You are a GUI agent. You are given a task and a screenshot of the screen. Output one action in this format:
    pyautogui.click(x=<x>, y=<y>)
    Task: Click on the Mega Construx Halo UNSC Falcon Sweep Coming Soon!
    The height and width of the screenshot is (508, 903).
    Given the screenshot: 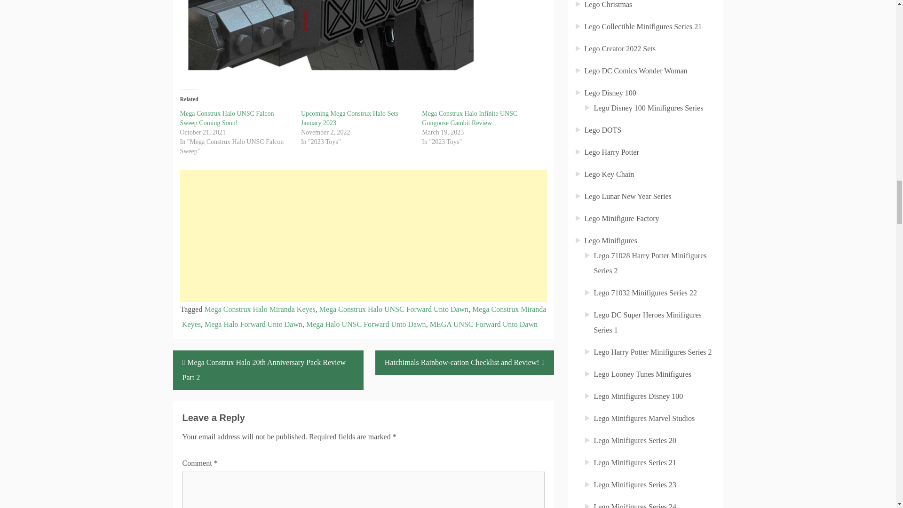 What is the action you would take?
    pyautogui.click(x=227, y=118)
    